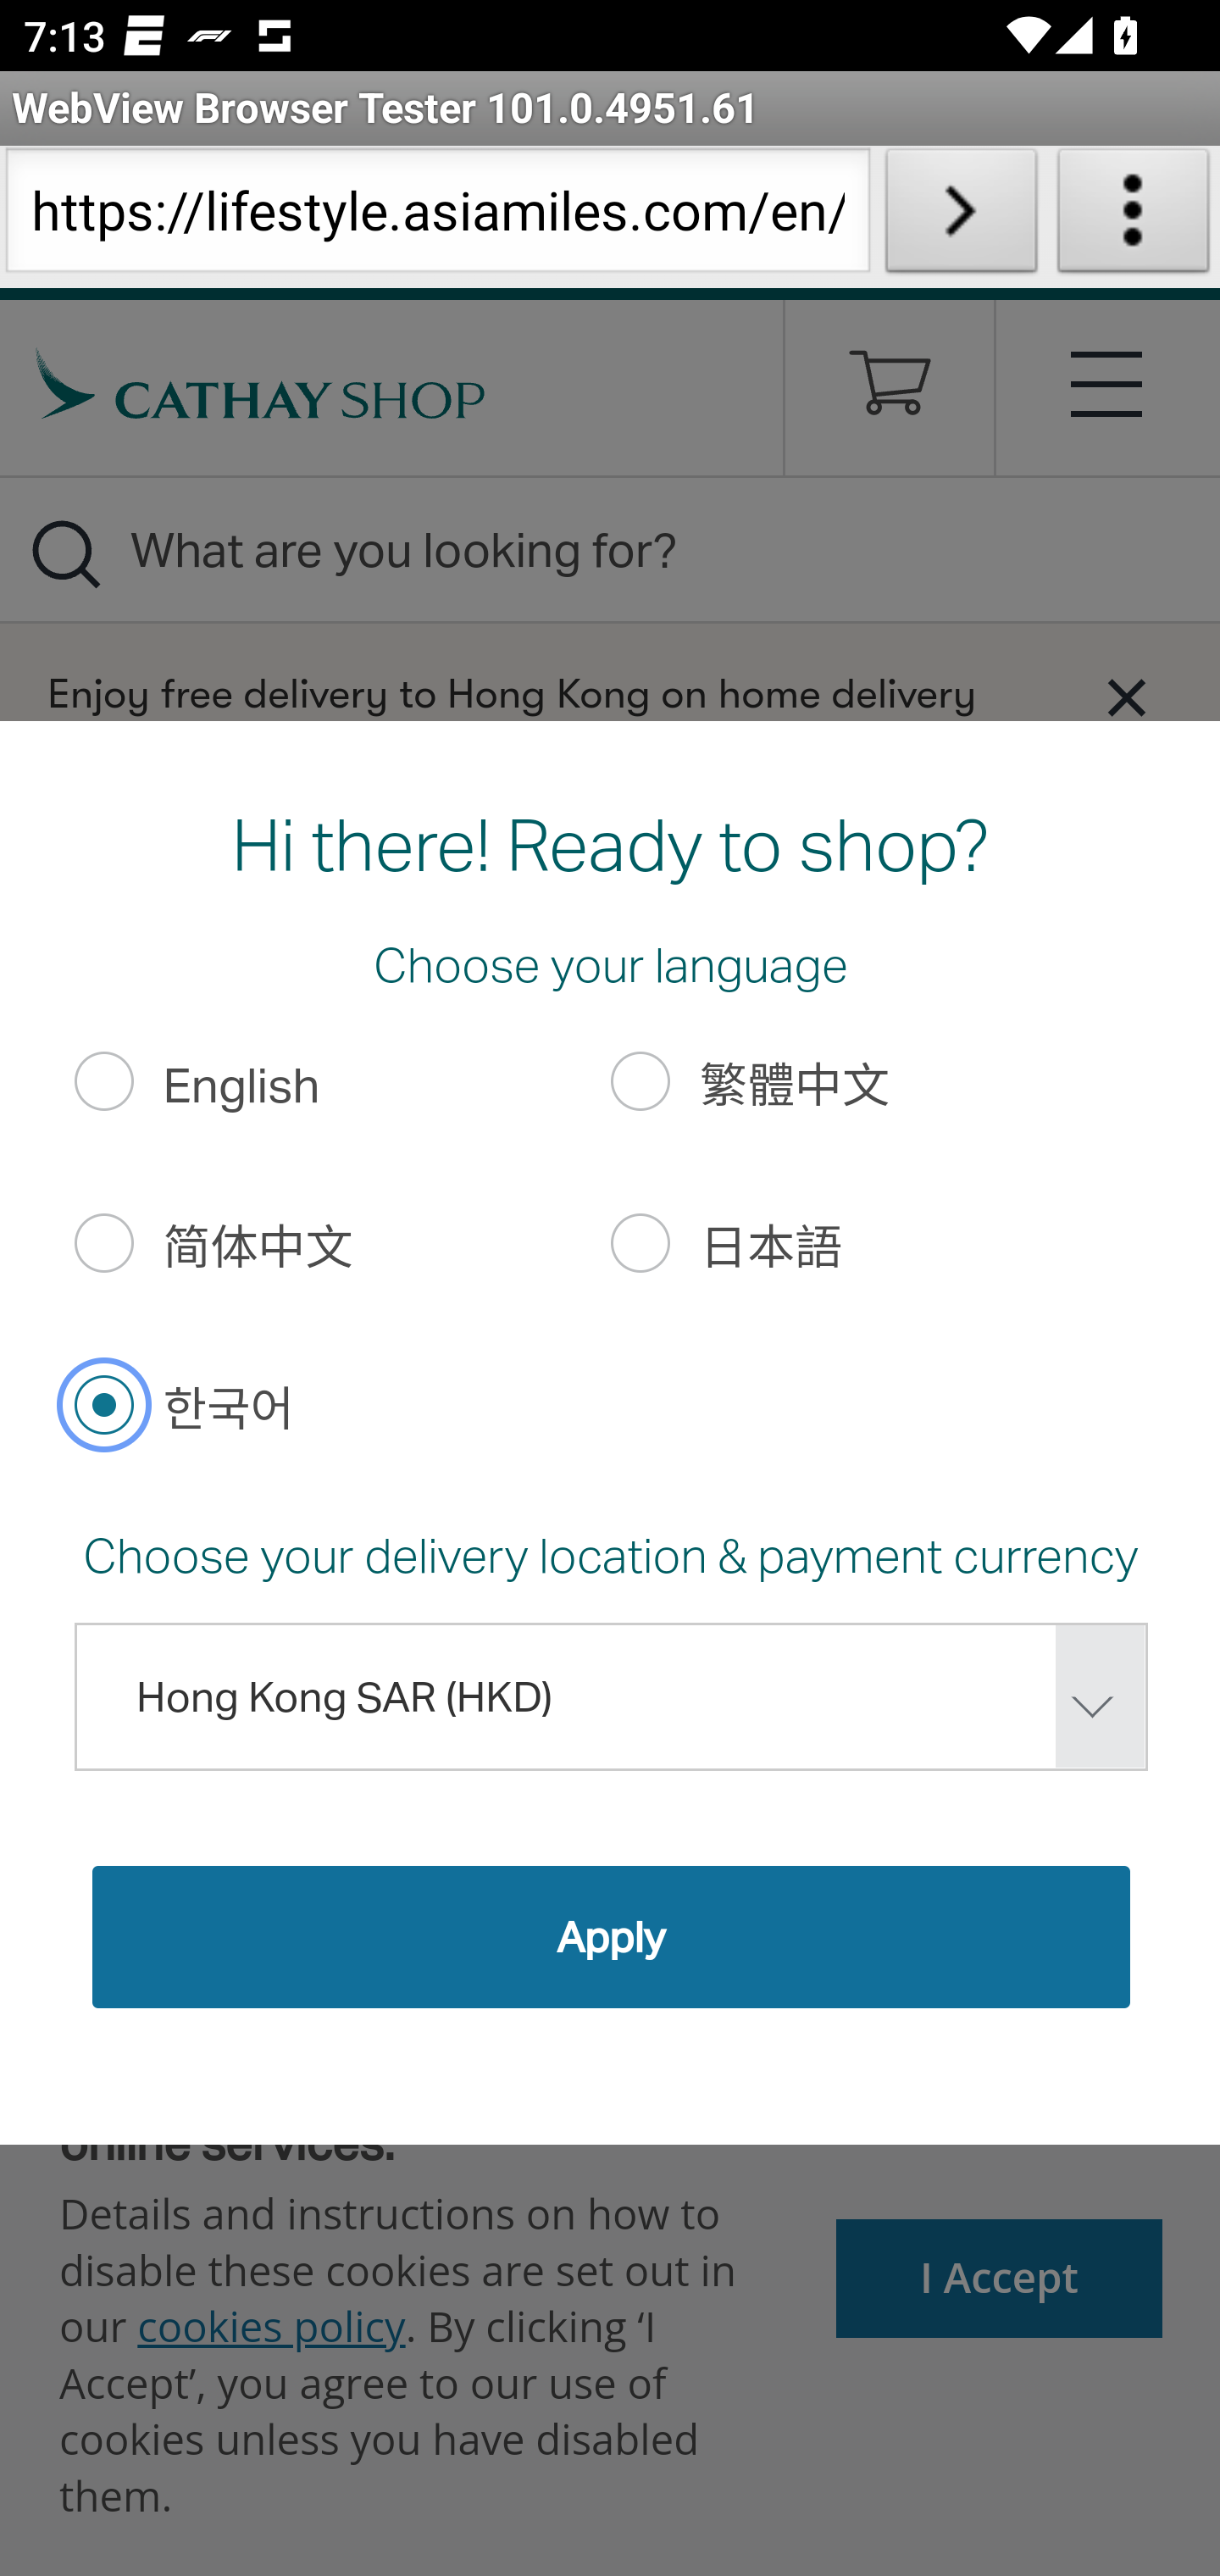  Describe the element at coordinates (641, 1081) in the screenshot. I see `繁體中文` at that location.